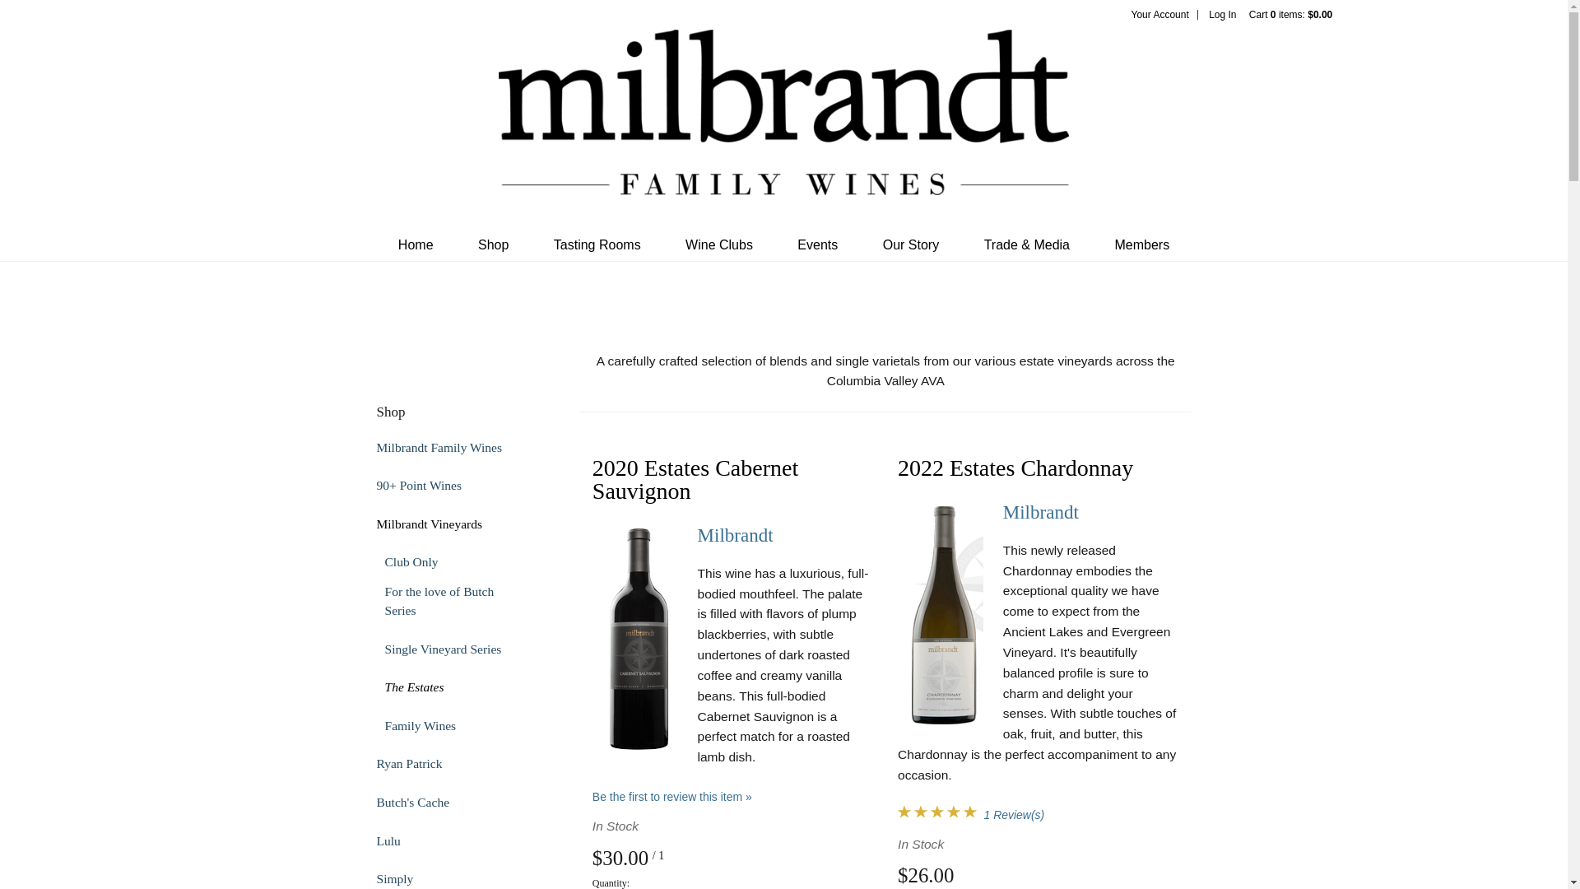 The height and width of the screenshot is (889, 1580). What do you see at coordinates (1159, 14) in the screenshot?
I see `Your Account` at bounding box center [1159, 14].